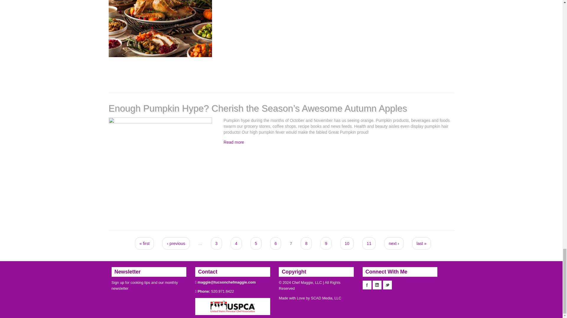  I want to click on Go to next page, so click(394, 243).